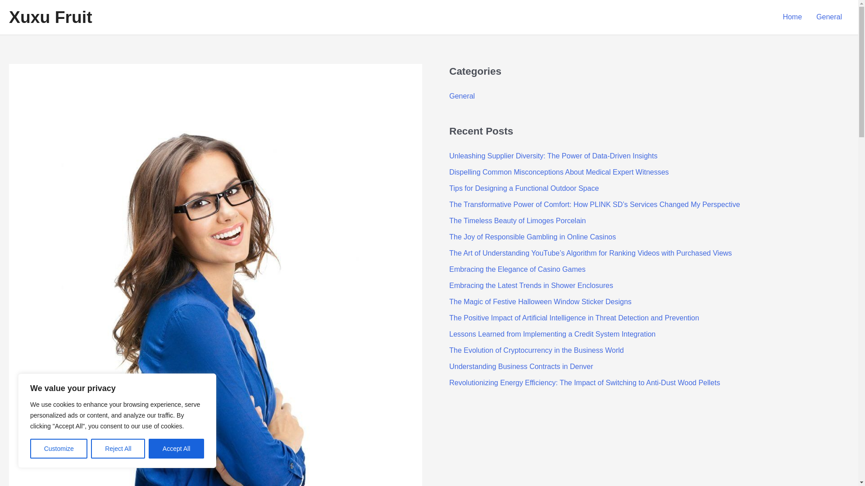 Image resolution: width=865 pixels, height=486 pixels. What do you see at coordinates (533, 237) in the screenshot?
I see `The Joy of Responsible Gambling in Online Casinos` at bounding box center [533, 237].